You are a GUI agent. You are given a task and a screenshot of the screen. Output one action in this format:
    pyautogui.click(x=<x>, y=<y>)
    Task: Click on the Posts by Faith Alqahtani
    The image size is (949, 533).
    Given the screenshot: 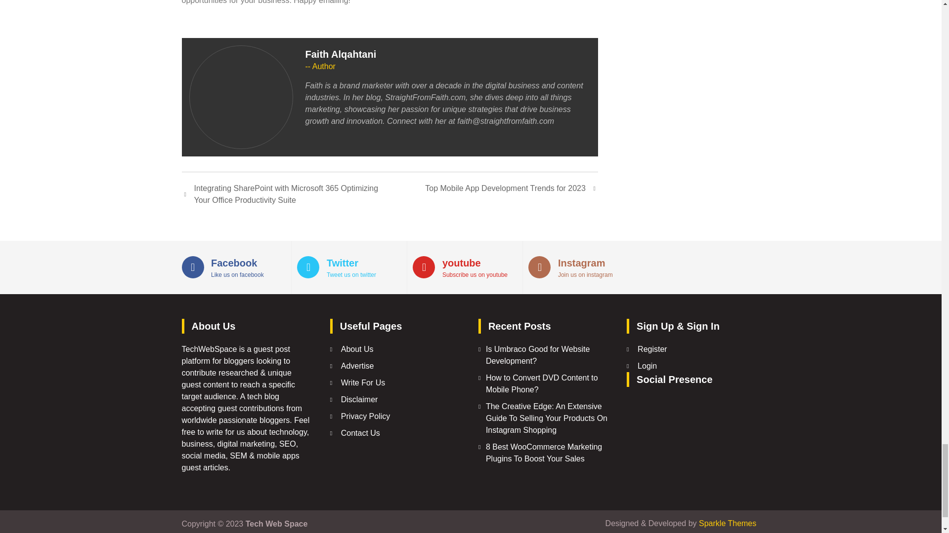 What is the action you would take?
    pyautogui.click(x=341, y=54)
    